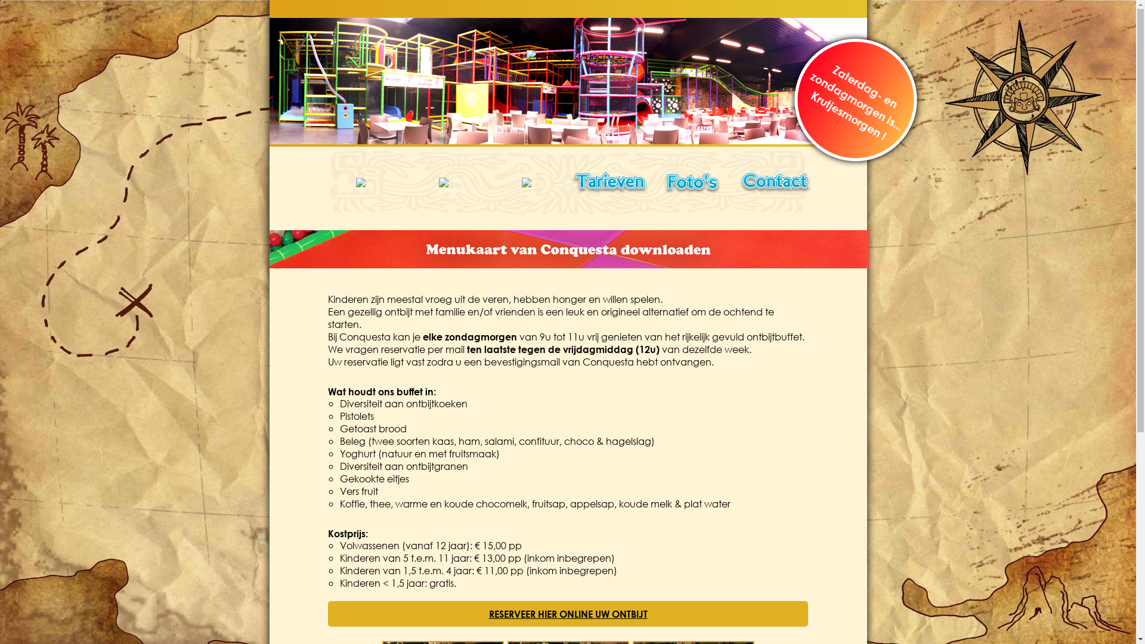 The width and height of the screenshot is (1145, 644). Describe the element at coordinates (851, 79) in the screenshot. I see `Zaterdag- en
zondagmorgen is...
Krutjesmorgen !` at that location.